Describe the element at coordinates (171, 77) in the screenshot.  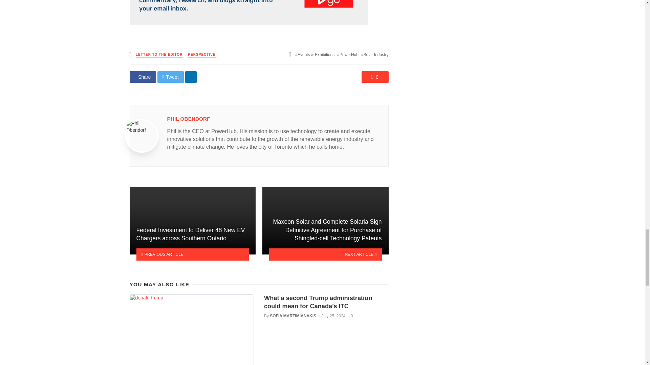
I see `Share on Twitter` at that location.